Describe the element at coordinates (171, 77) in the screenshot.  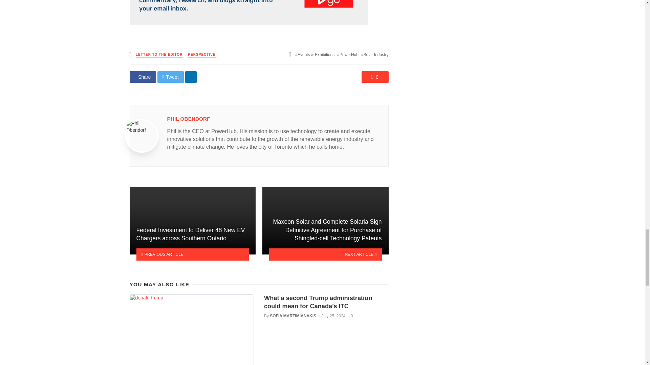
I see `Share on Twitter` at that location.